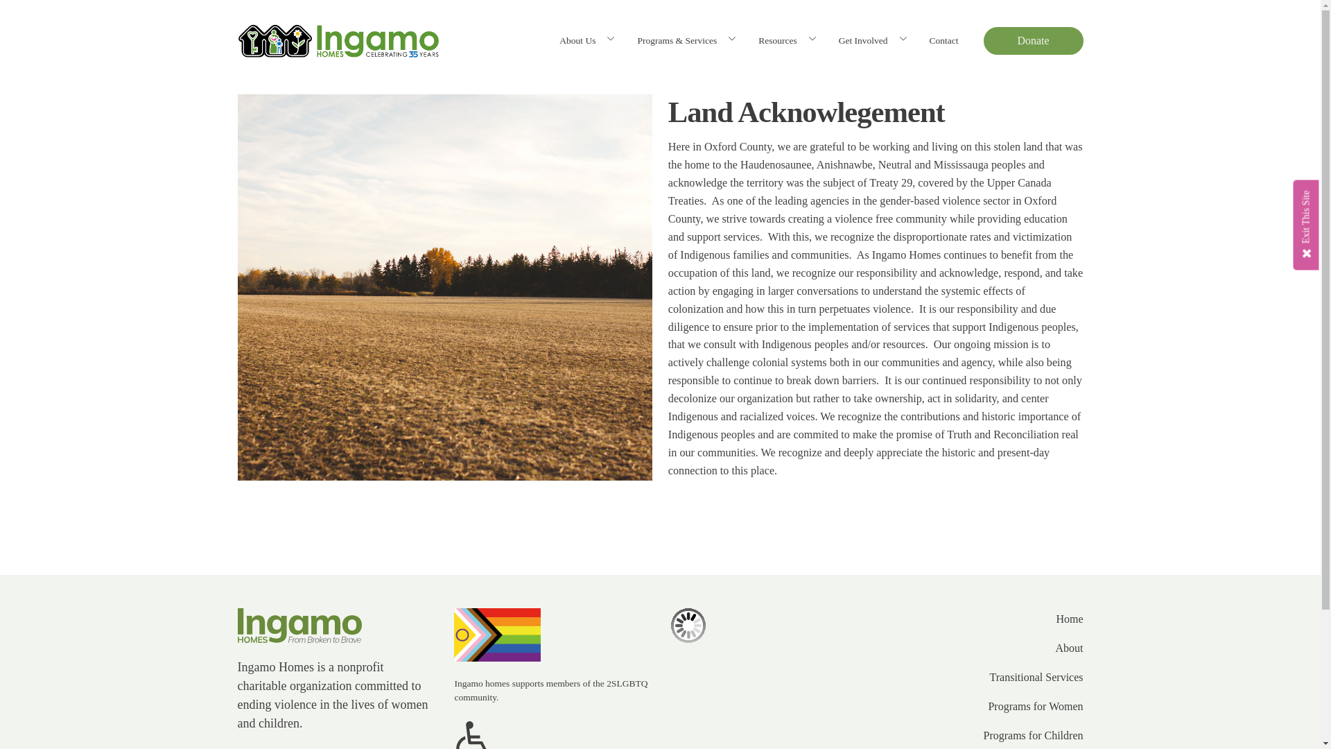 This screenshot has height=749, width=1331. Describe the element at coordinates (1033, 40) in the screenshot. I see `Donate` at that location.